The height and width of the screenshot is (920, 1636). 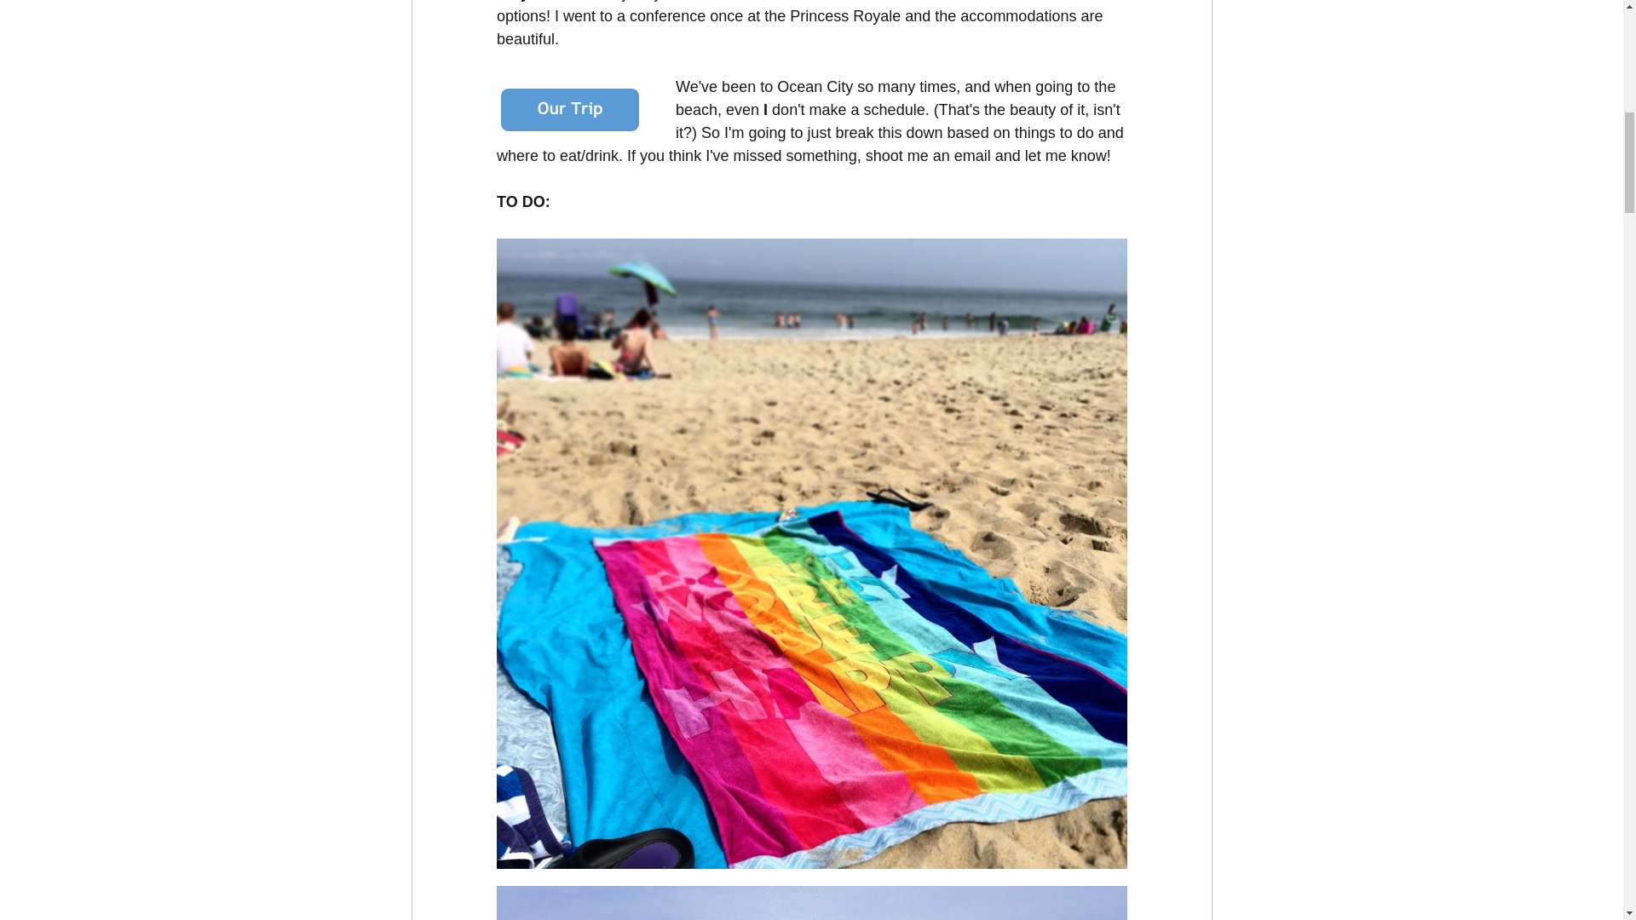 I want to click on Princess Royale, so click(x=845, y=15).